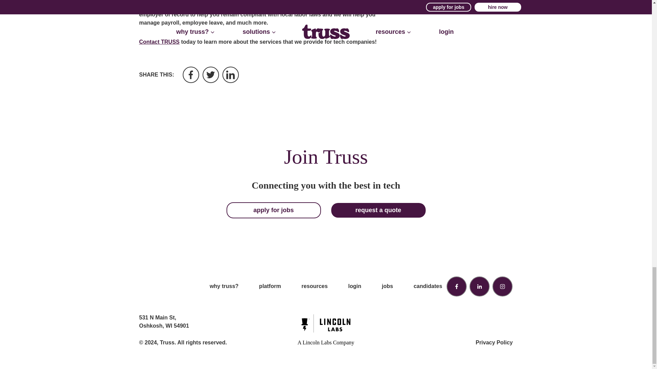 The image size is (657, 369). What do you see at coordinates (191, 75) in the screenshot?
I see `Share in Facebook` at bounding box center [191, 75].